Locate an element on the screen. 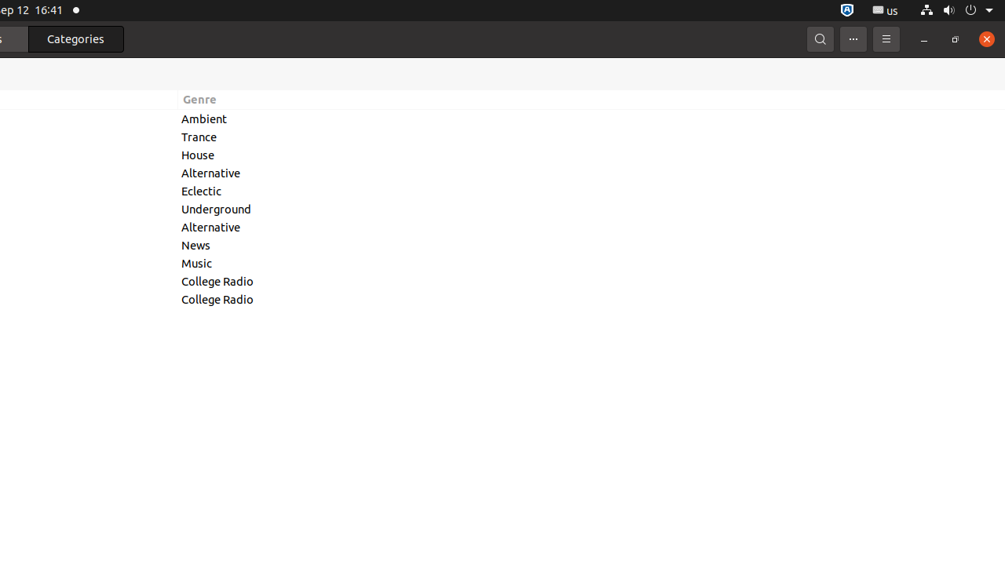 The width and height of the screenshot is (1005, 565). Alternative is located at coordinates (592, 173).